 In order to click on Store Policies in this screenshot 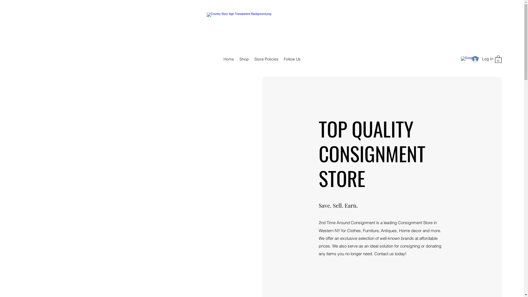, I will do `click(266, 59)`.